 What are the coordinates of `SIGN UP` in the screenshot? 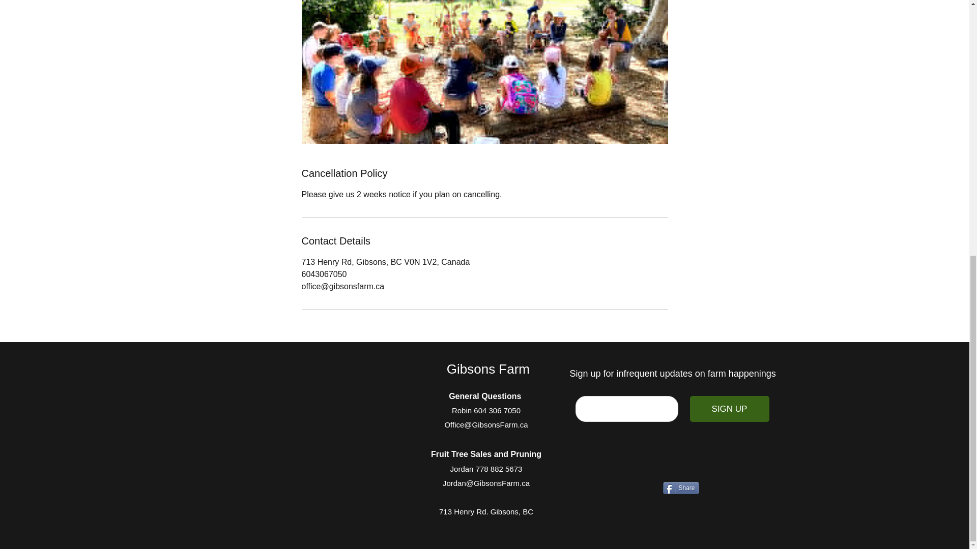 It's located at (730, 409).